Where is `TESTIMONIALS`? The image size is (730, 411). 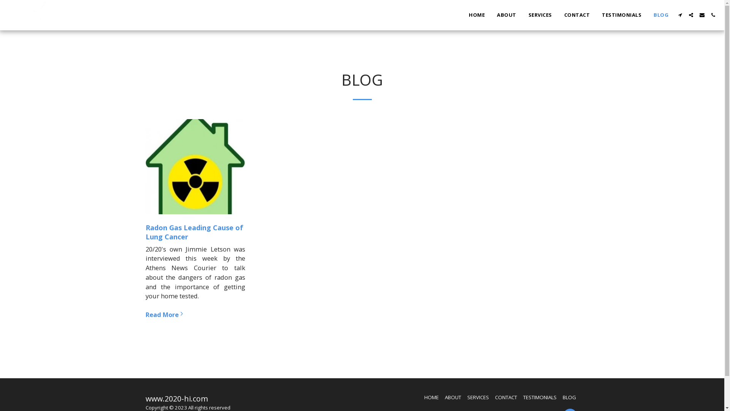
TESTIMONIALS is located at coordinates (540, 397).